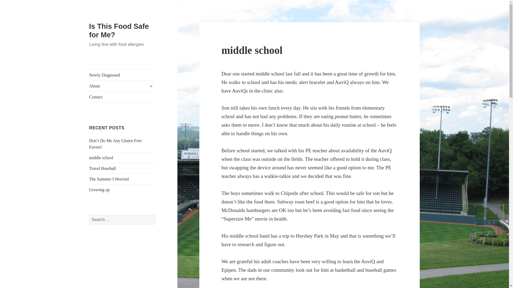  I want to click on expand child menu, so click(151, 86).